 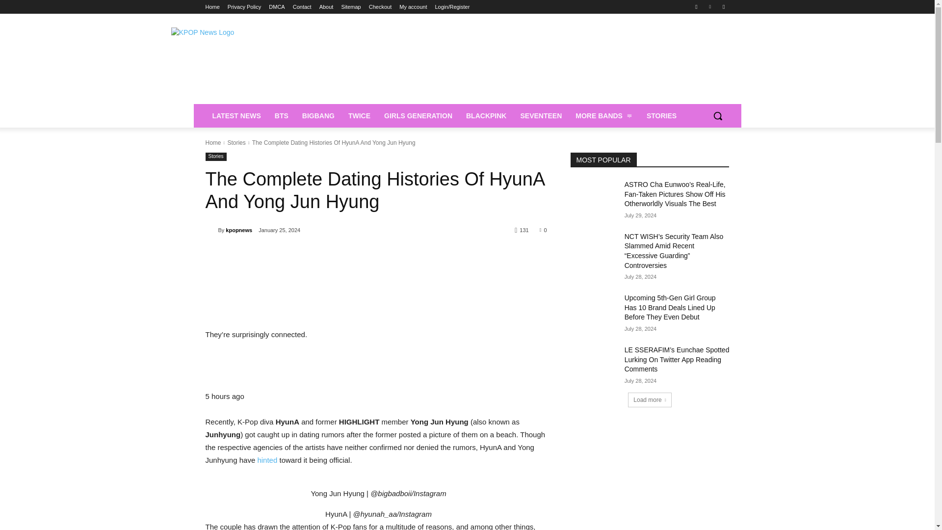 I want to click on Privacy Policy, so click(x=244, y=7).